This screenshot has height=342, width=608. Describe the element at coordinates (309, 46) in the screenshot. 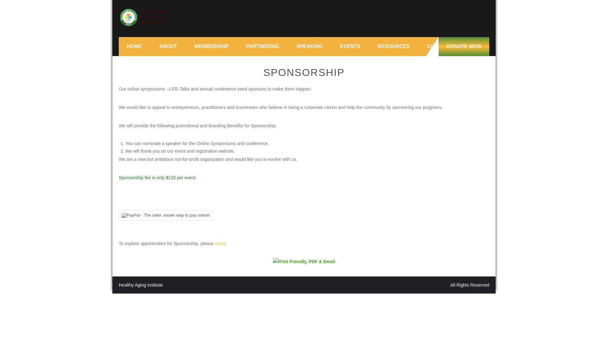

I see `SPEAKING` at that location.